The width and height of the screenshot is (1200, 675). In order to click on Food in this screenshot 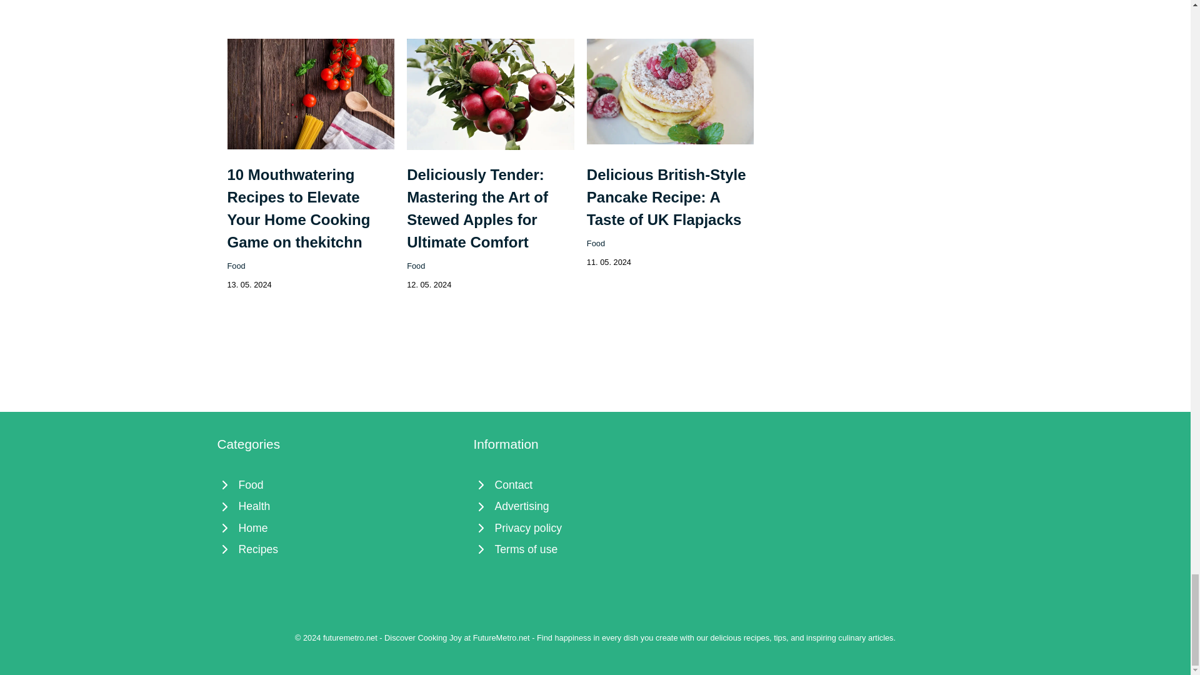, I will do `click(339, 485)`.